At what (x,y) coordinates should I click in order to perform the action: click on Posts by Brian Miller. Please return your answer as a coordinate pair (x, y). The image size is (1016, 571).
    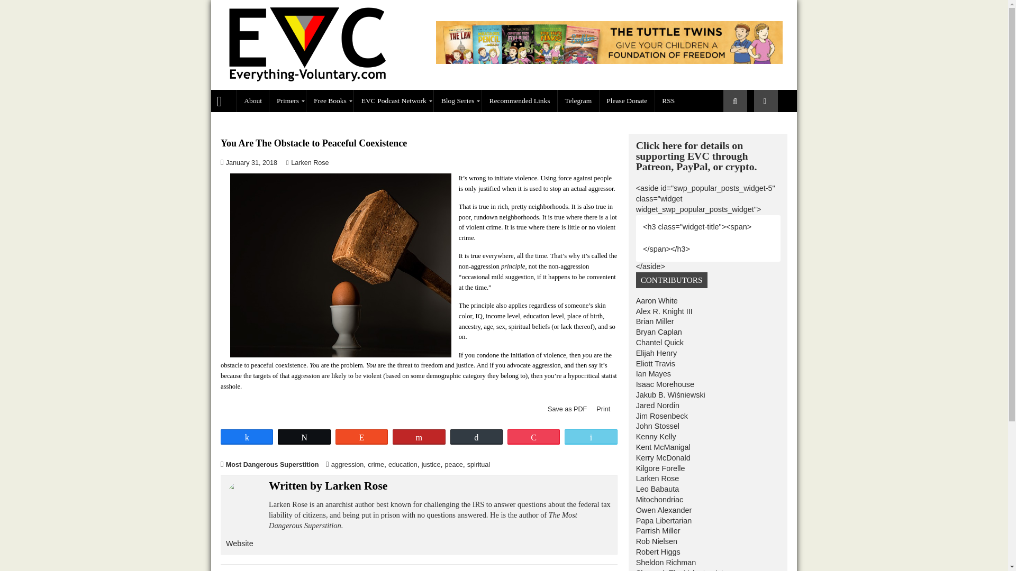
    Looking at the image, I should click on (727, 357).